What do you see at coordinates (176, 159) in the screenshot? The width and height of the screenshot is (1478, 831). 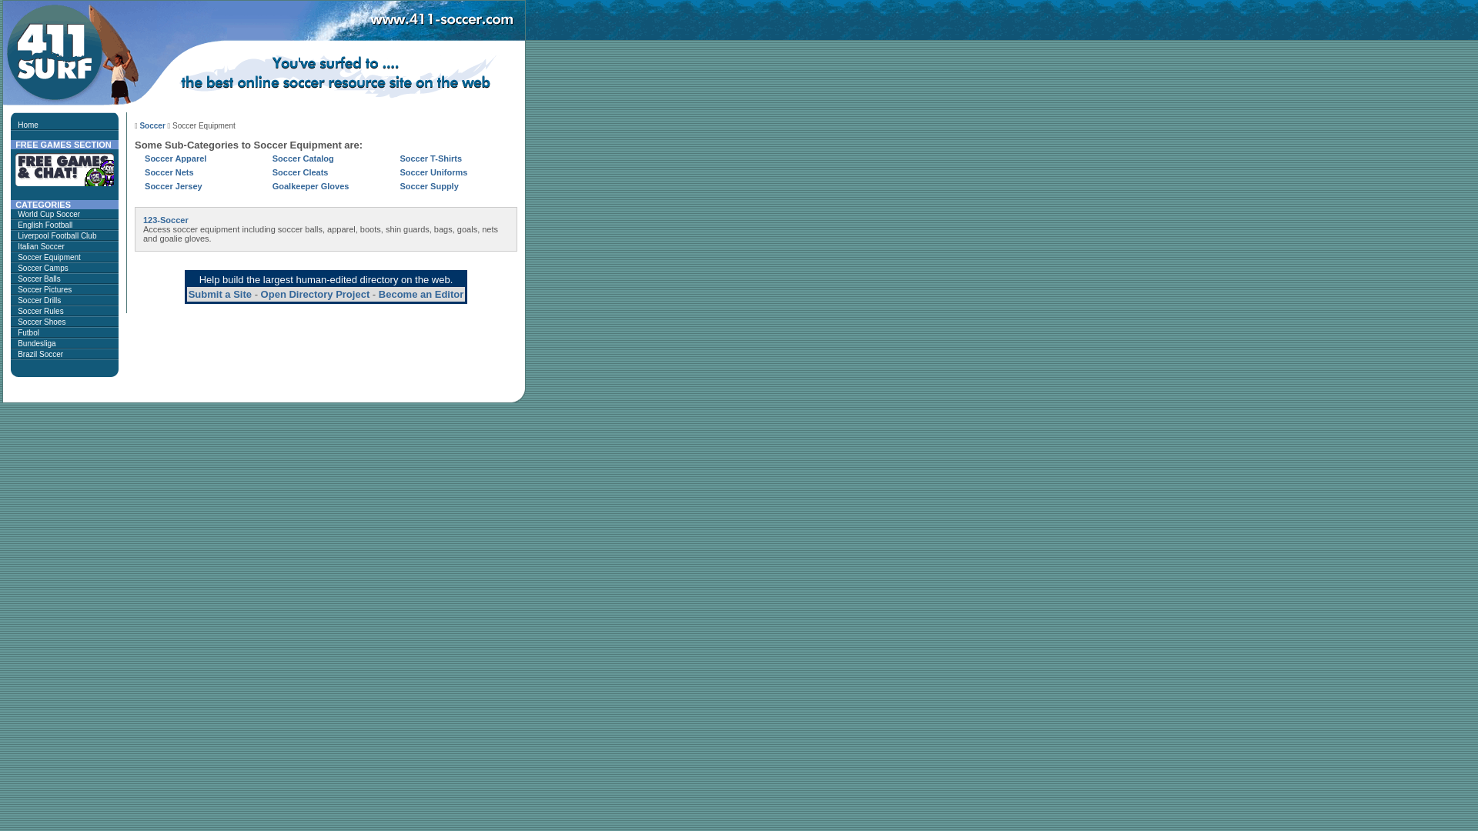 I see `Soccer Apparel` at bounding box center [176, 159].